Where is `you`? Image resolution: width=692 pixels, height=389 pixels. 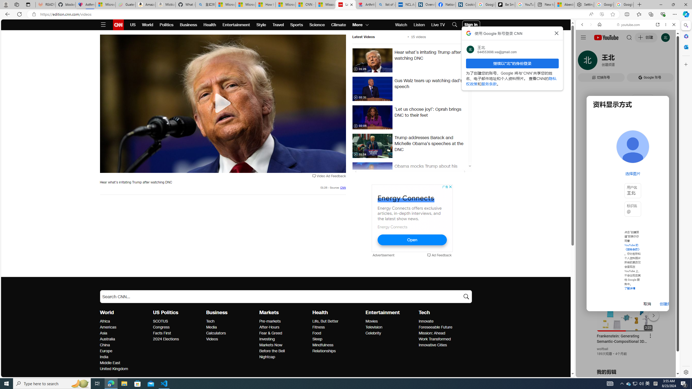 you is located at coordinates (626, 359).